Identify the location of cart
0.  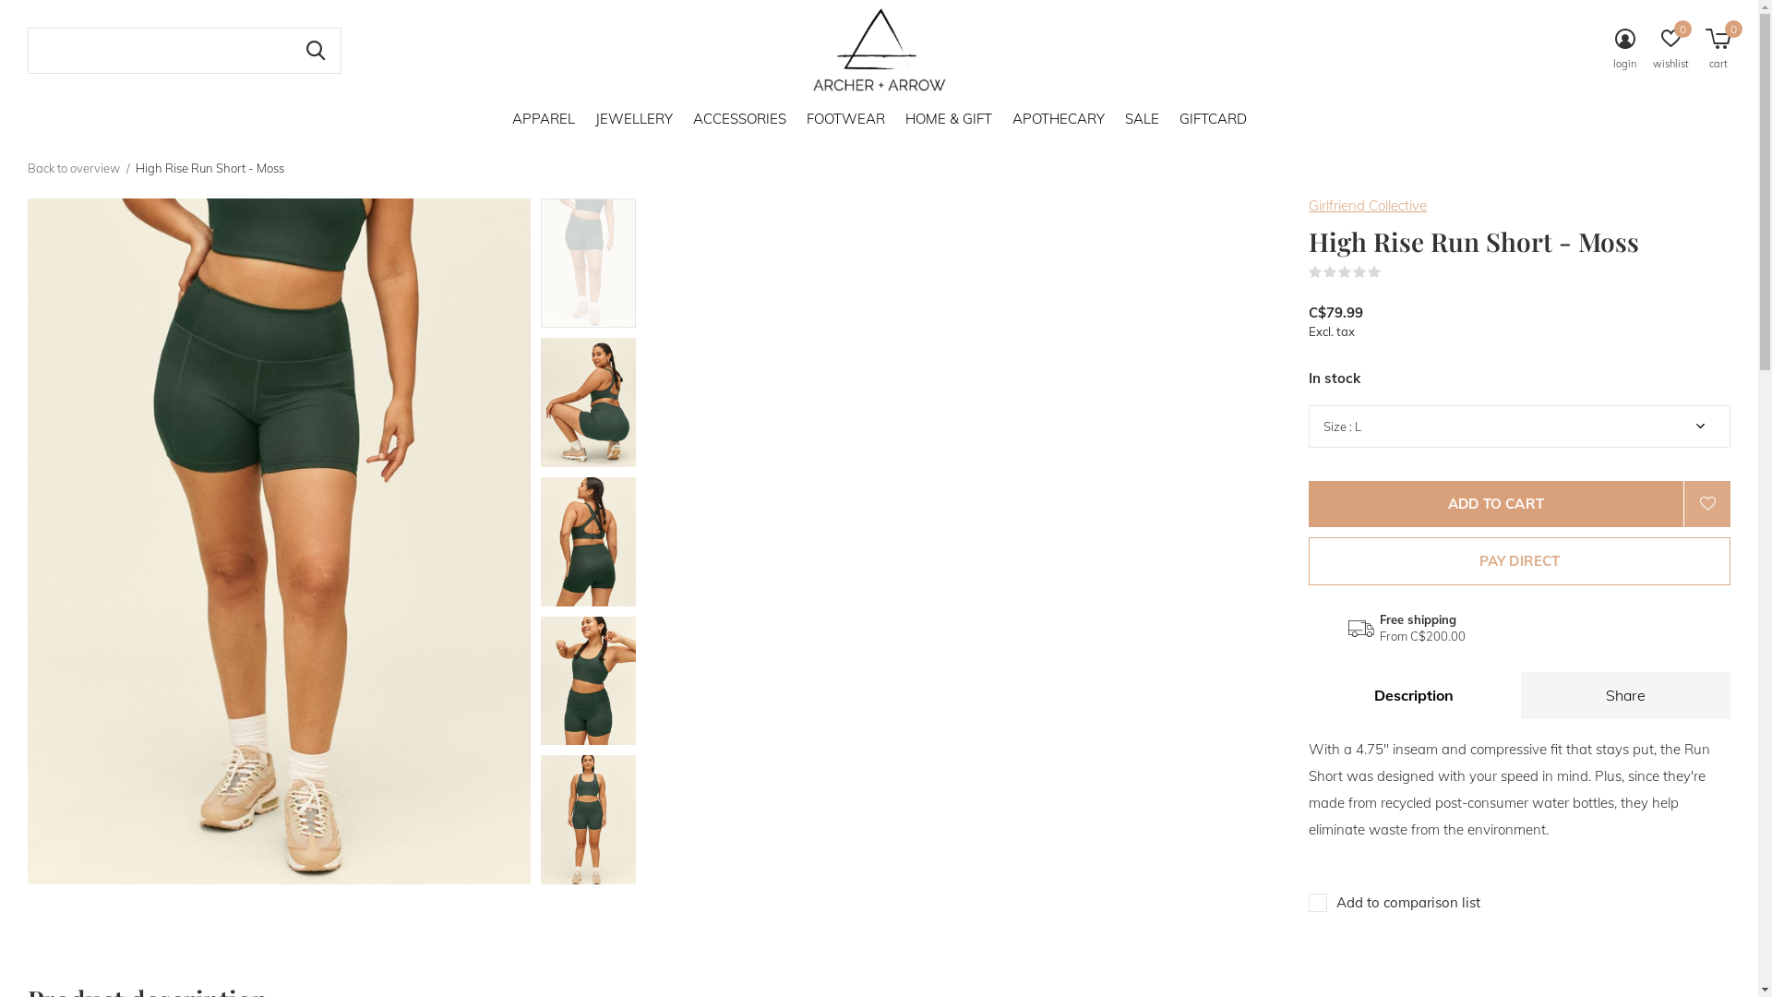
(1718, 52).